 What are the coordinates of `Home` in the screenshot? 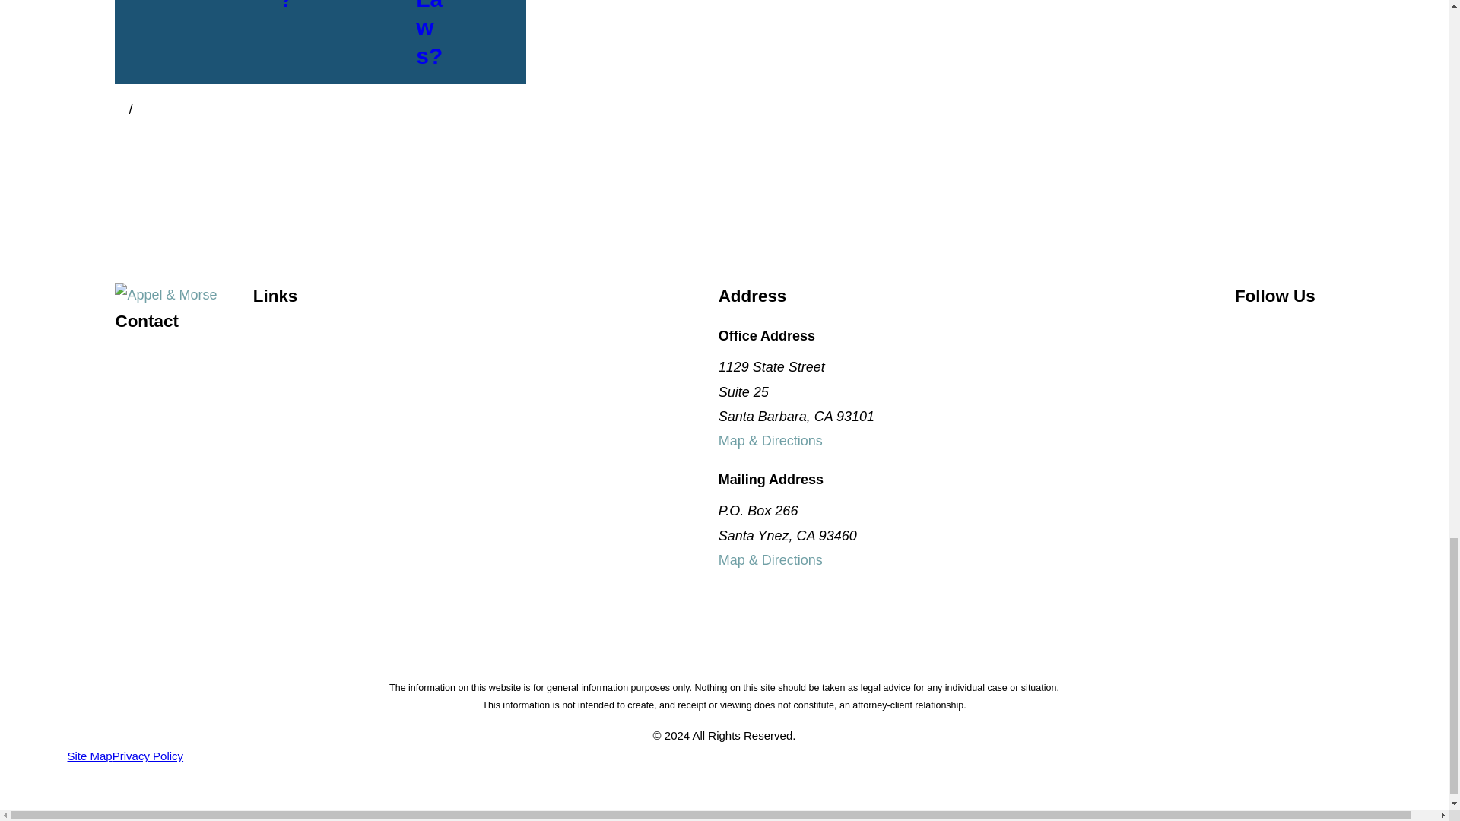 It's located at (184, 294).